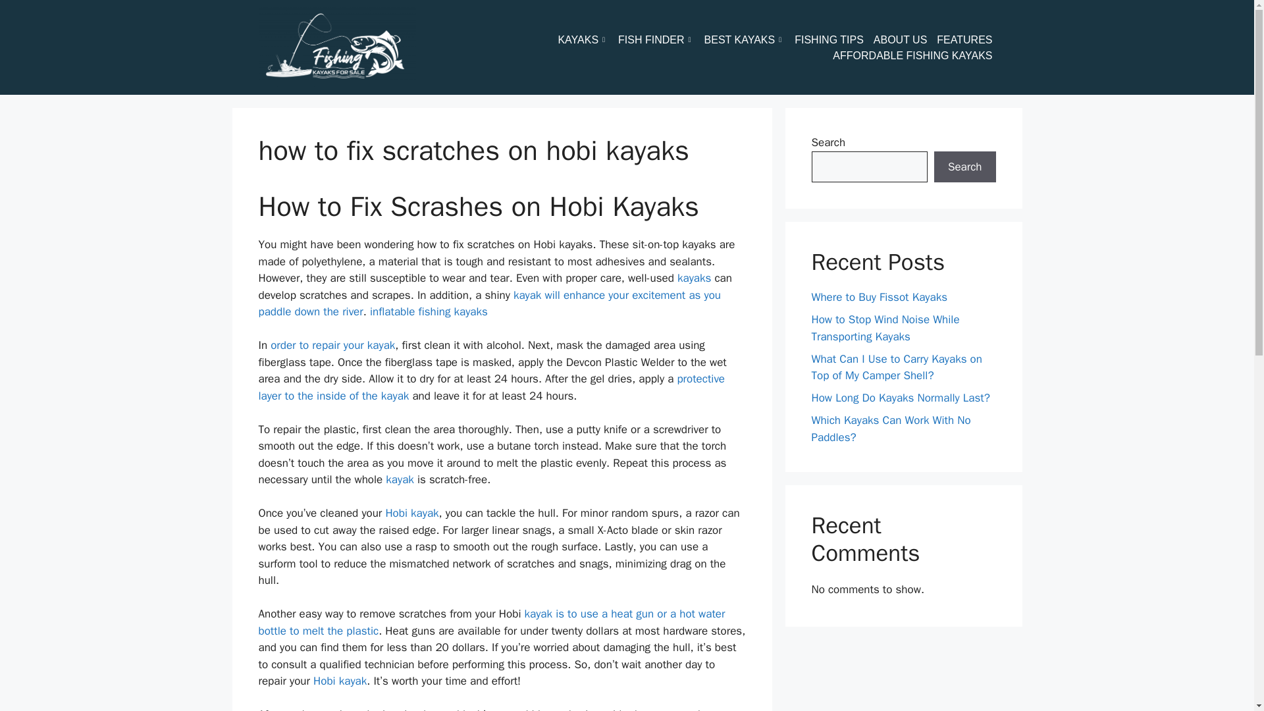  Describe the element at coordinates (412, 512) in the screenshot. I see `Hobi kayak` at that location.